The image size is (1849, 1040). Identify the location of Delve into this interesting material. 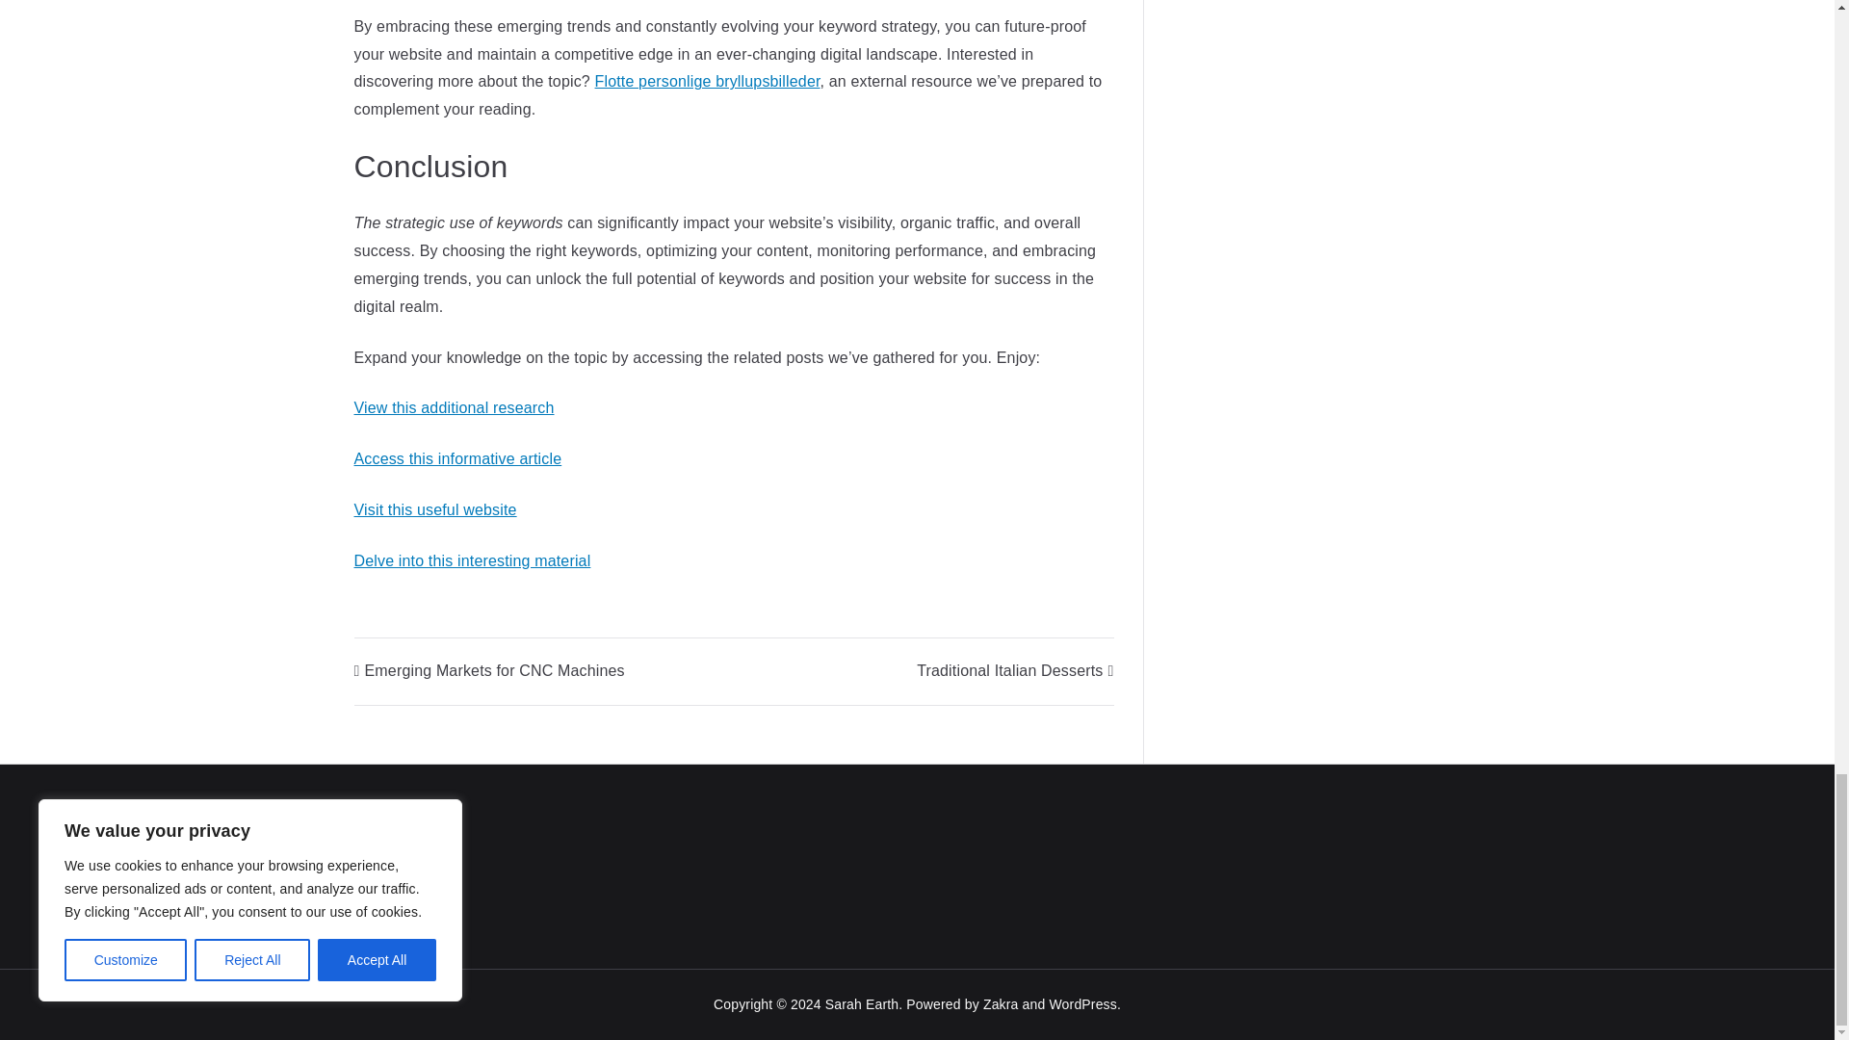
(473, 560).